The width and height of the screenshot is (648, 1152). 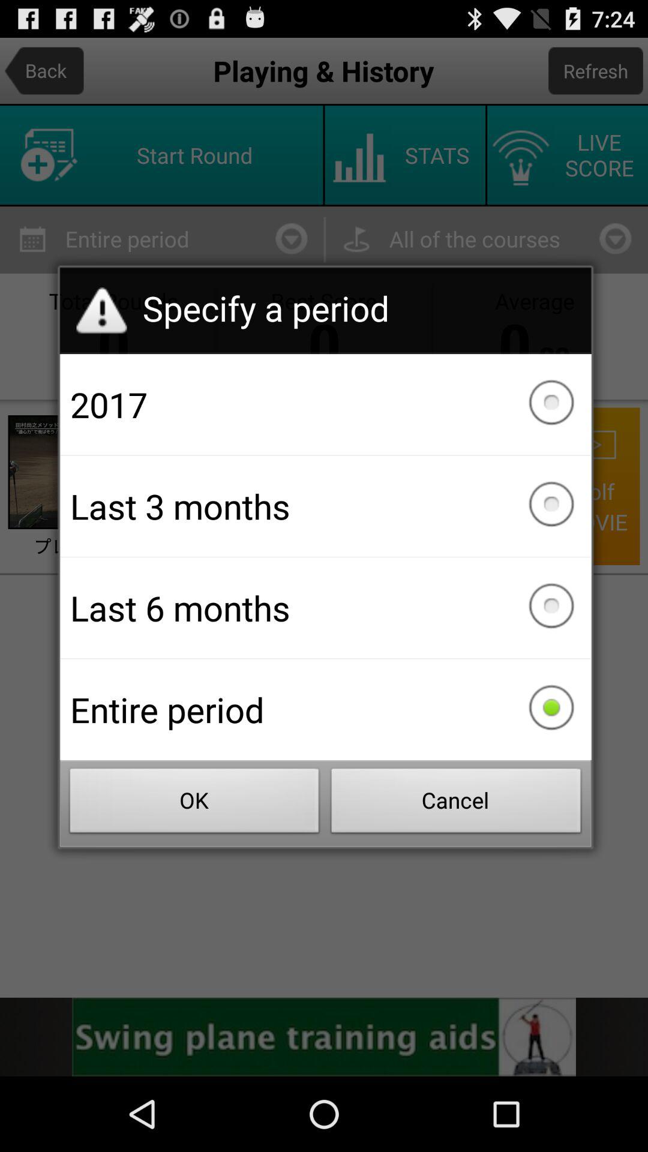 What do you see at coordinates (456, 804) in the screenshot?
I see `flip to the cancel` at bounding box center [456, 804].